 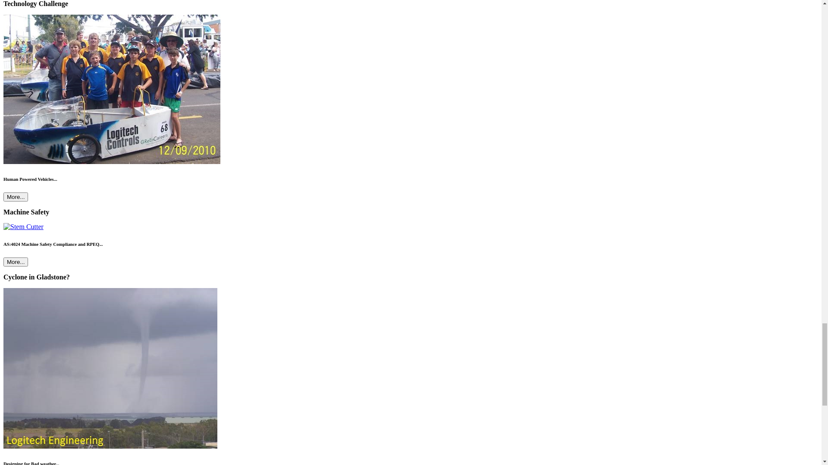 I want to click on Contact Us, so click(x=53, y=146).